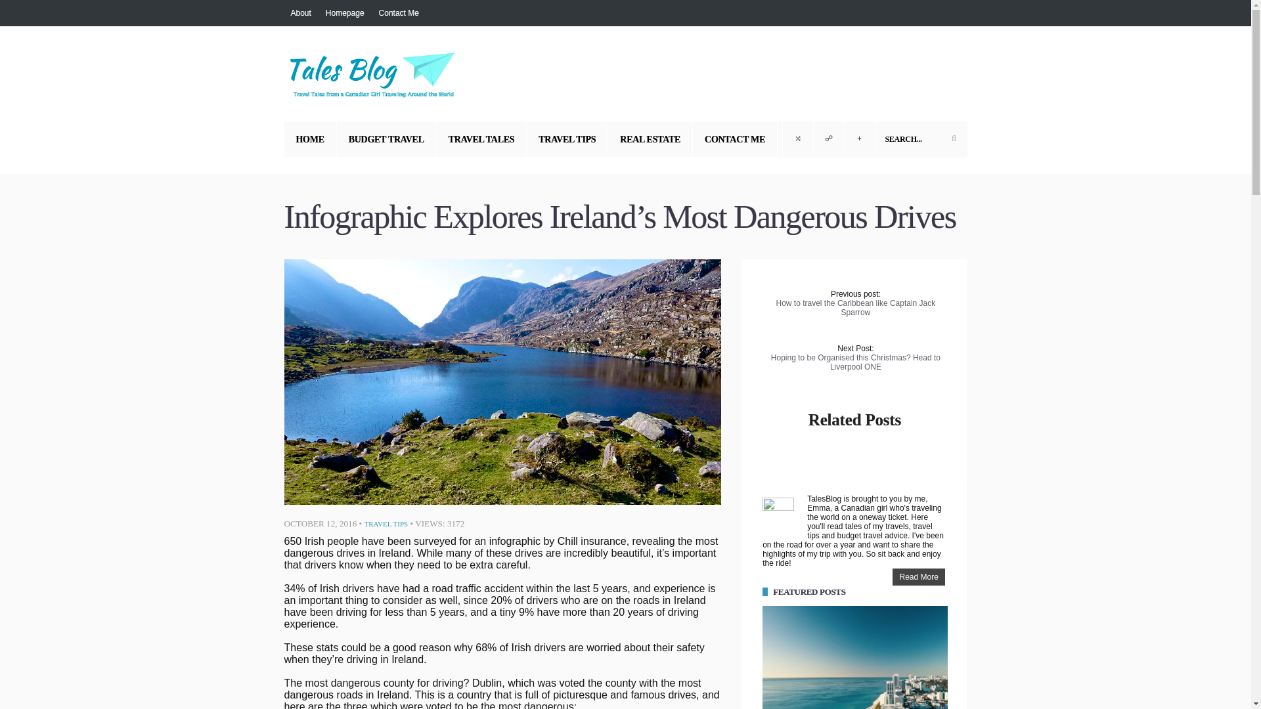 This screenshot has height=709, width=1261. Describe the element at coordinates (855, 362) in the screenshot. I see `Hoping to be Organised this Christmas? Head to Liverpool ONE` at that location.